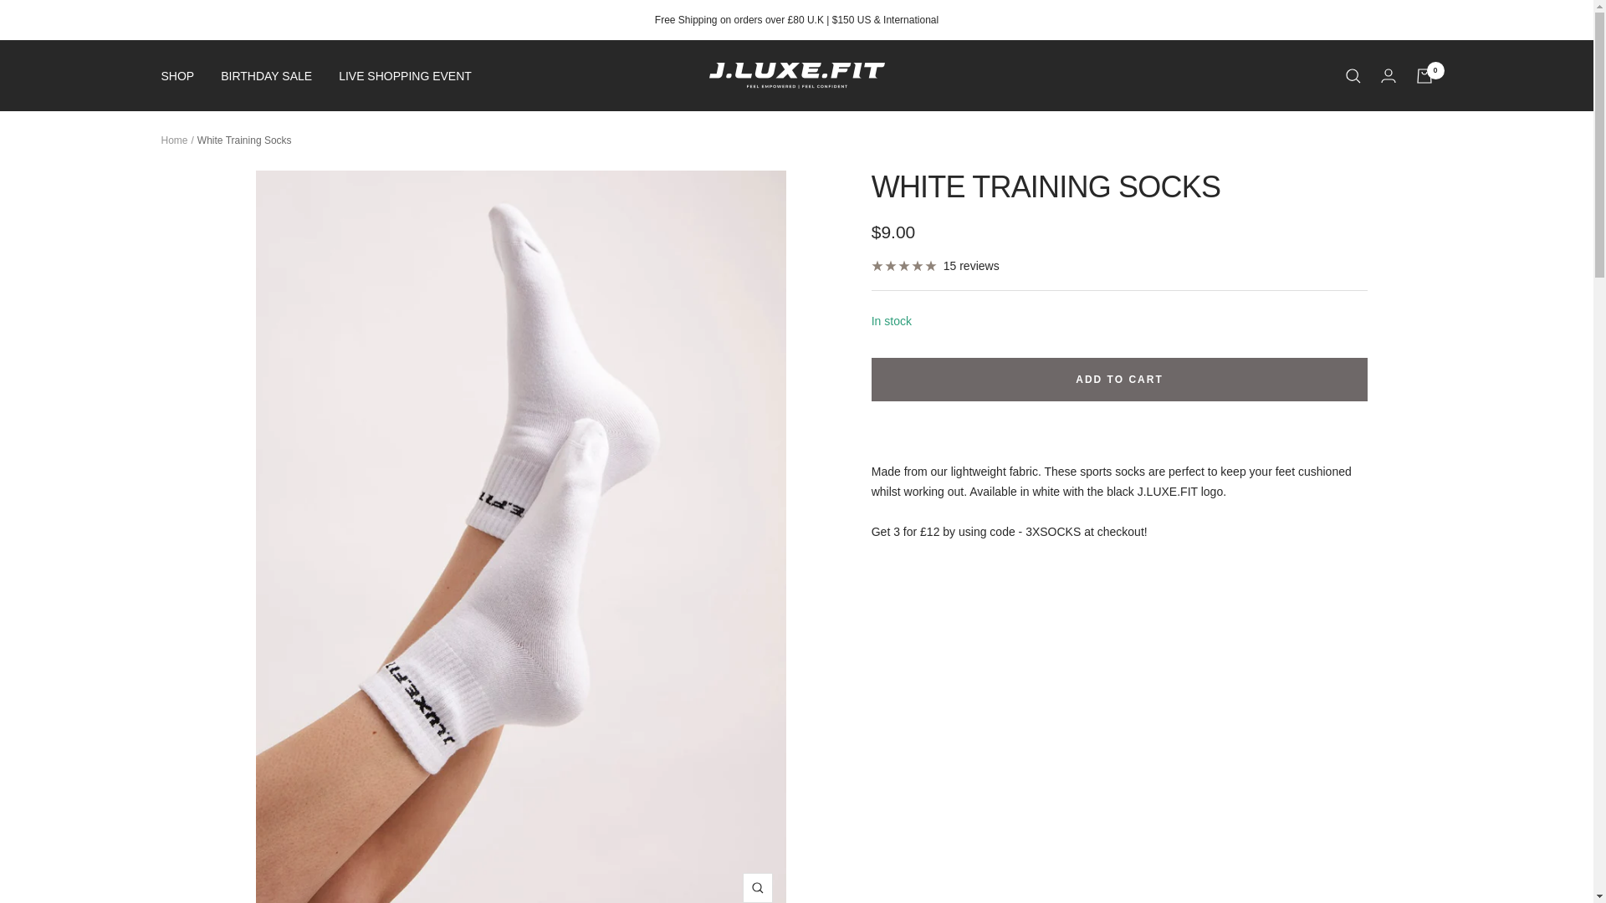  I want to click on SHOP, so click(177, 75).